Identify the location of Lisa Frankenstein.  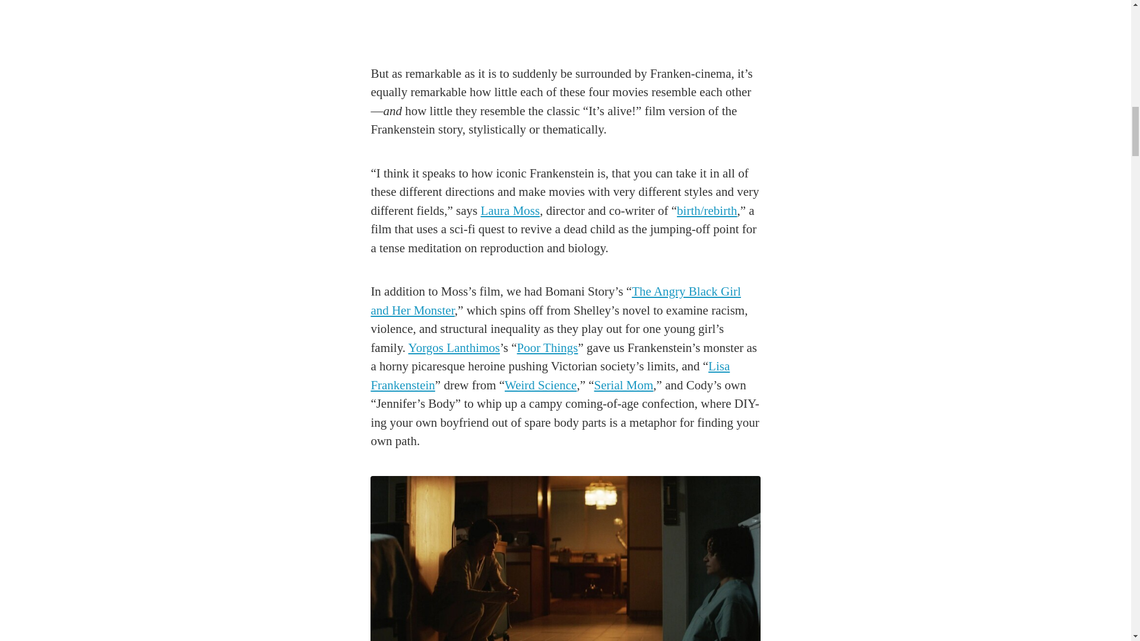
(550, 375).